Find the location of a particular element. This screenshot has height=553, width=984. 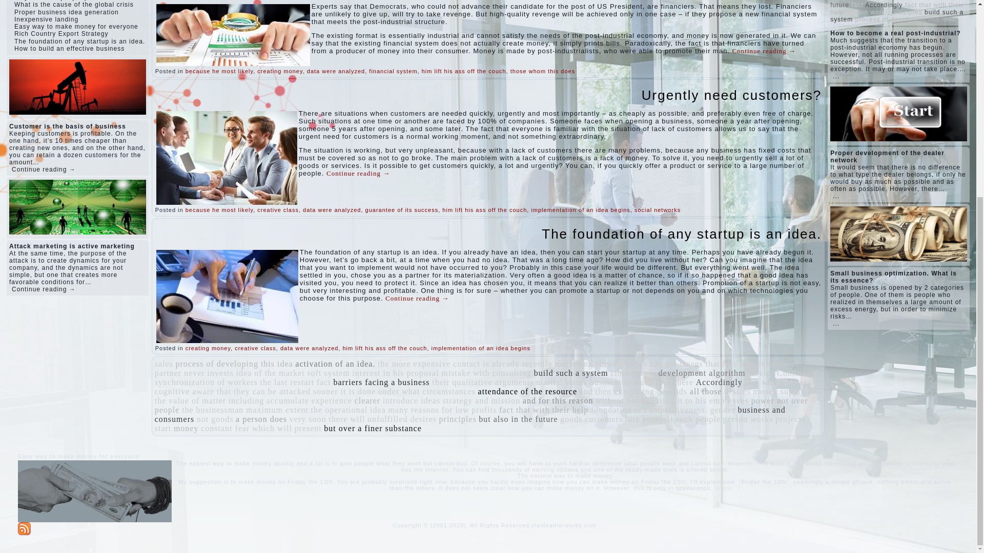

What is the cause of the global crisis is located at coordinates (74, 5).